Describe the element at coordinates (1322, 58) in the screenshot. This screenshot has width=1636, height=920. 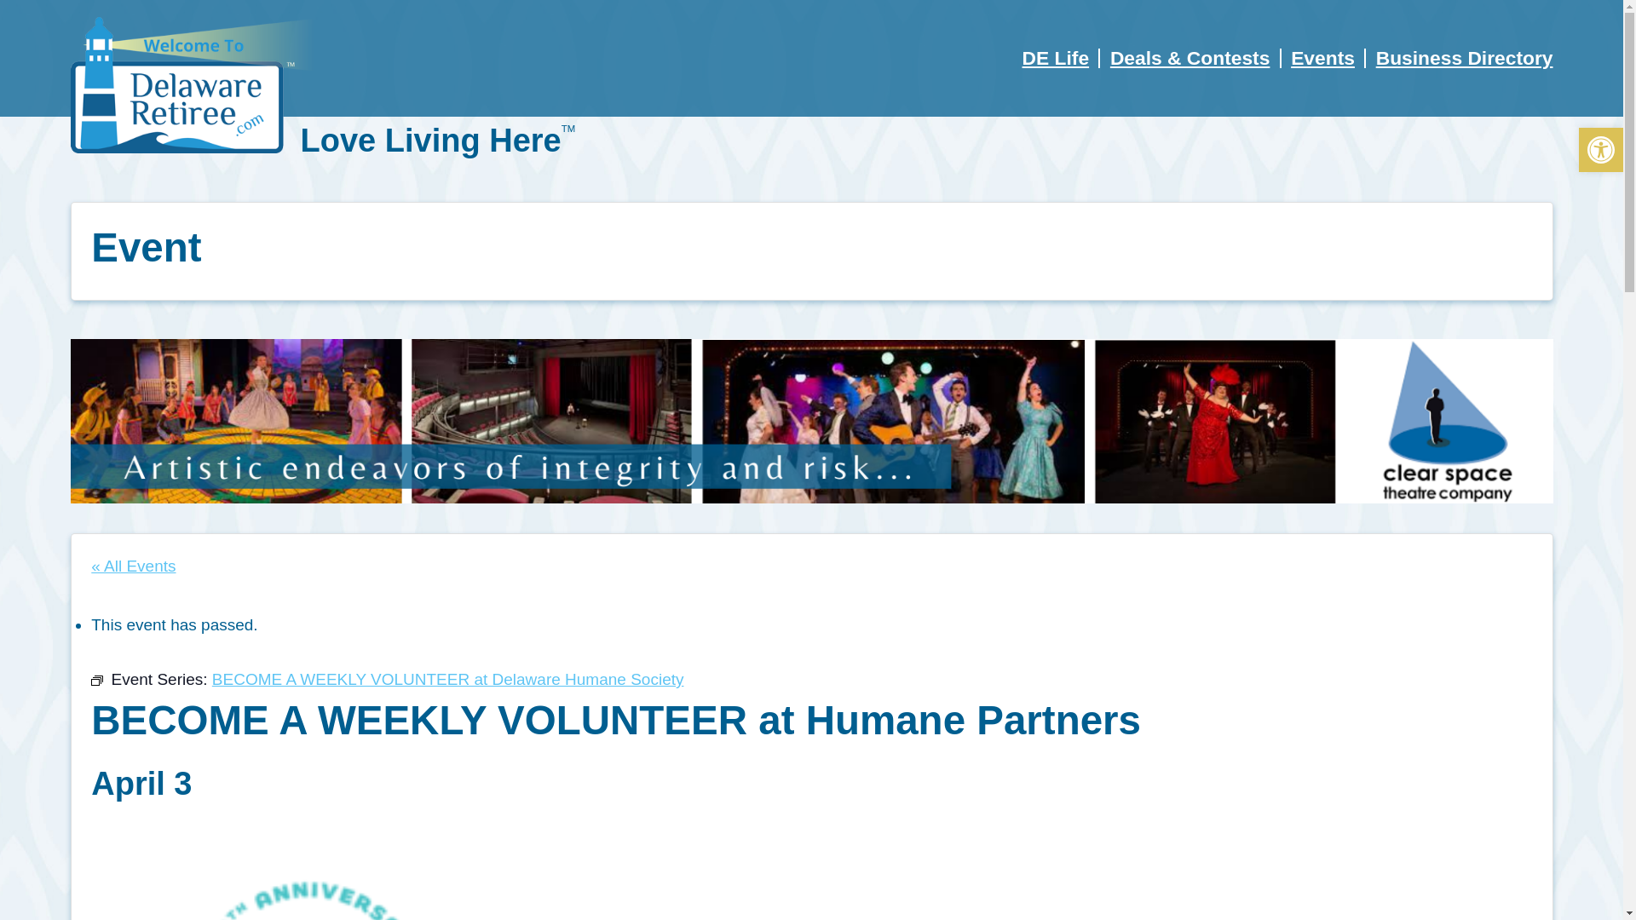
I see `Events` at that location.